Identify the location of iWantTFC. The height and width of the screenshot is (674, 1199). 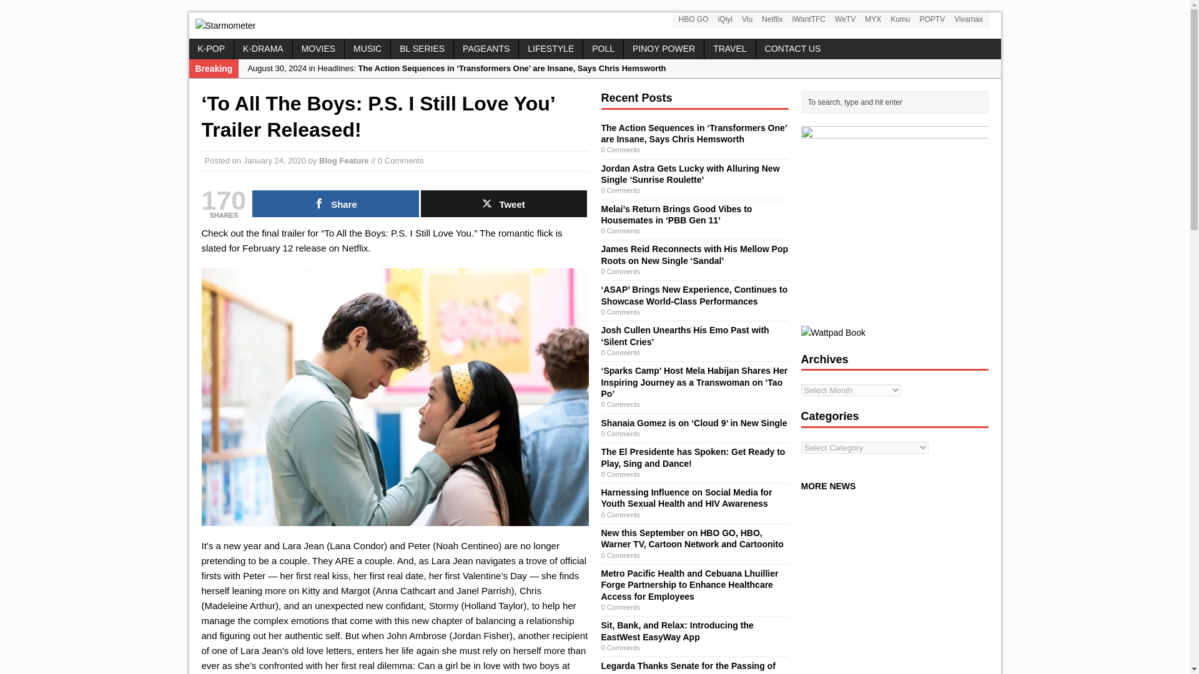
(809, 20).